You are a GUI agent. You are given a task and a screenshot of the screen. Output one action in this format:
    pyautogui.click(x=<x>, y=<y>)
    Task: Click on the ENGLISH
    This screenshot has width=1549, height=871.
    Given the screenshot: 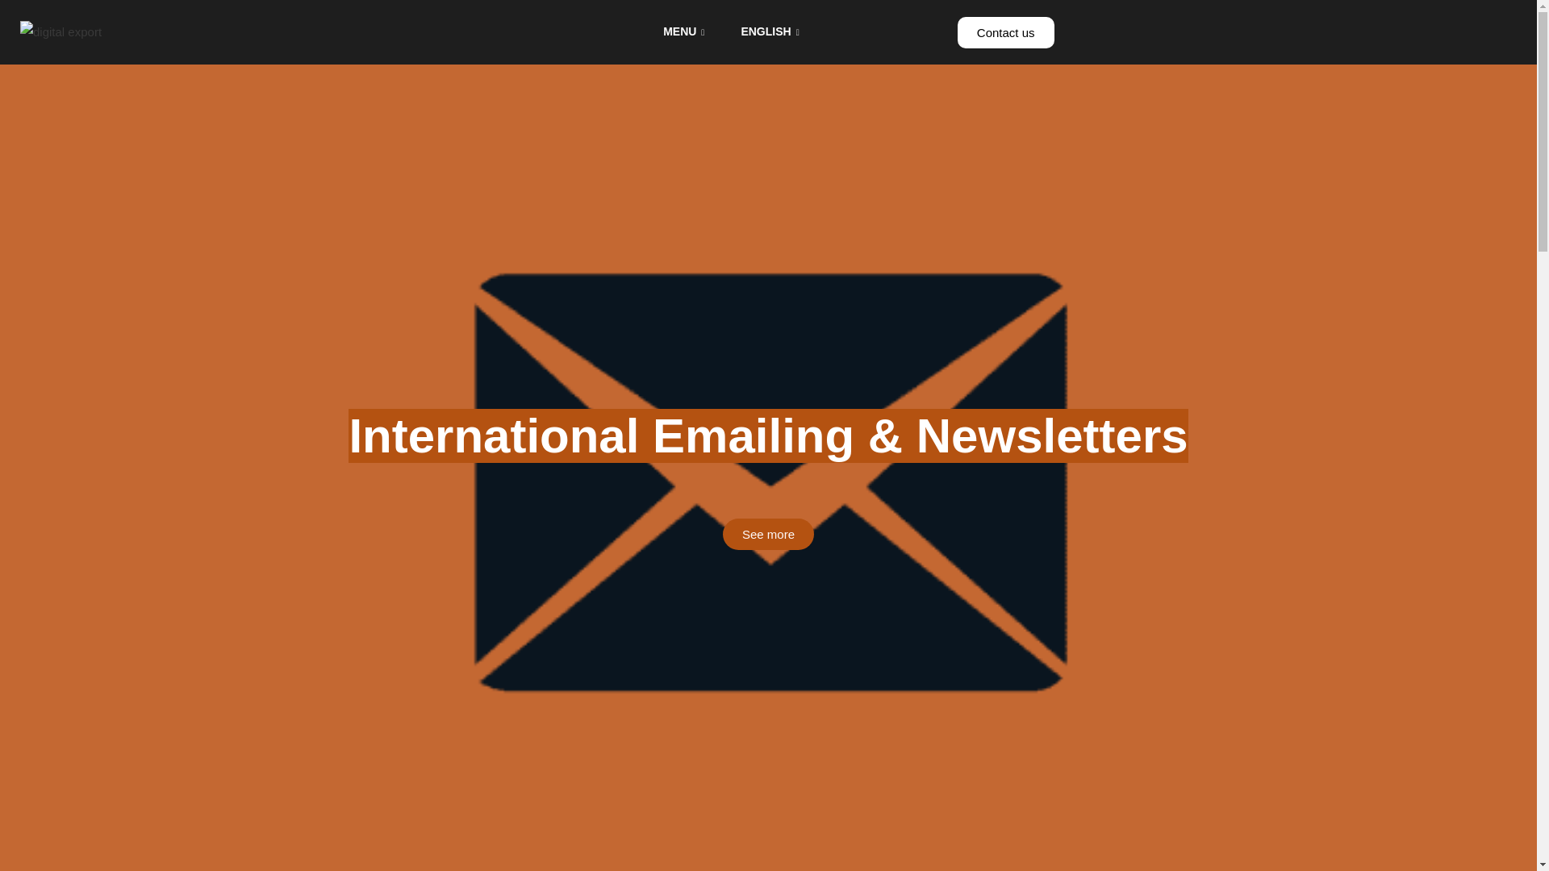 What is the action you would take?
    pyautogui.click(x=771, y=32)
    